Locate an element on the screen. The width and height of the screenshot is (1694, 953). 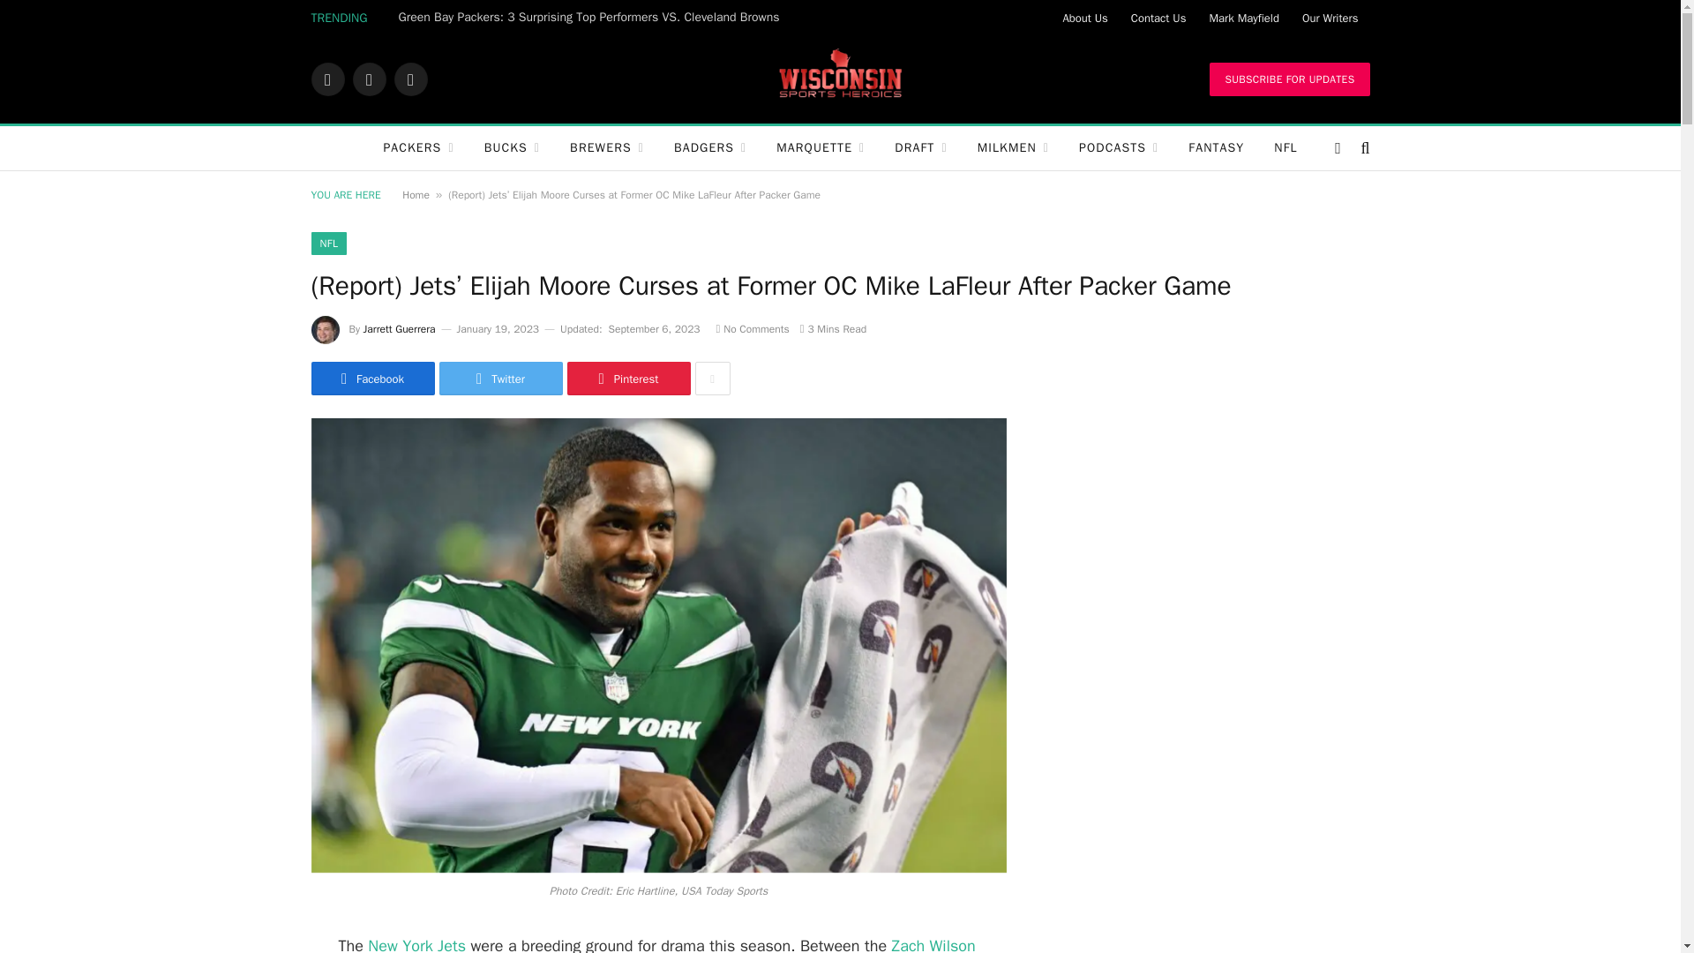
BADGERS is located at coordinates (709, 148).